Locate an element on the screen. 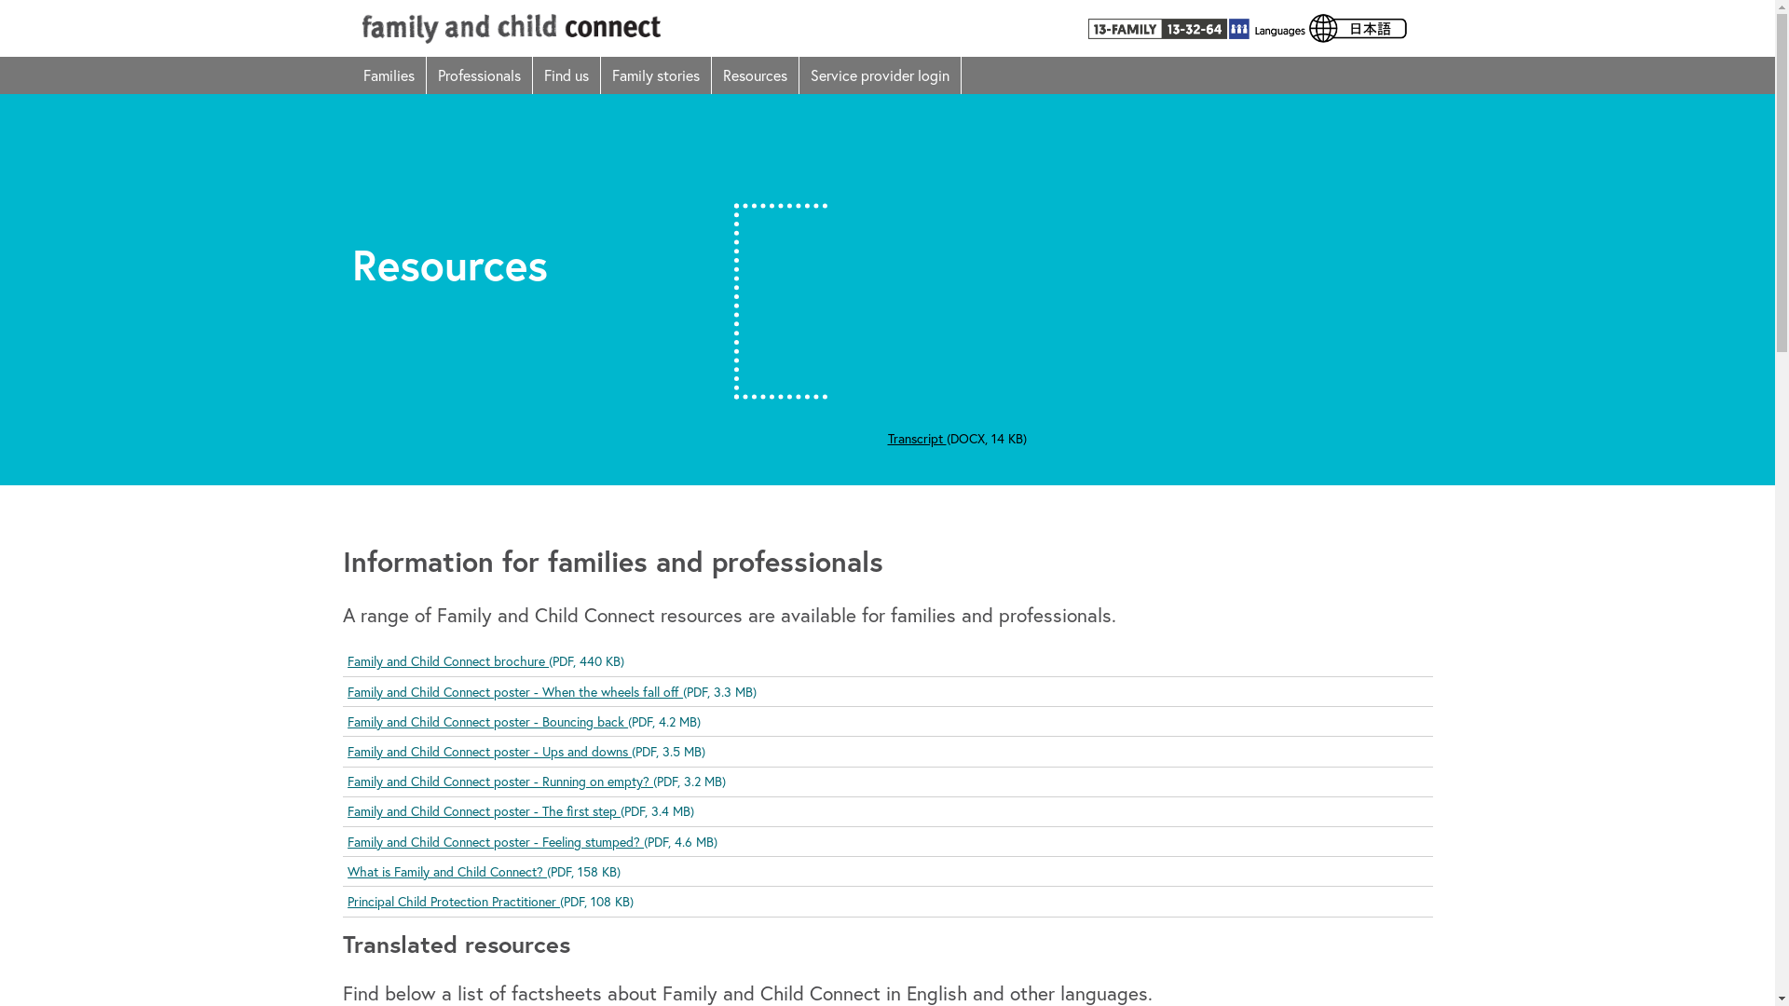 Image resolution: width=1789 pixels, height=1006 pixels. Telephone: 13 32 64 is located at coordinates (1168, 28).